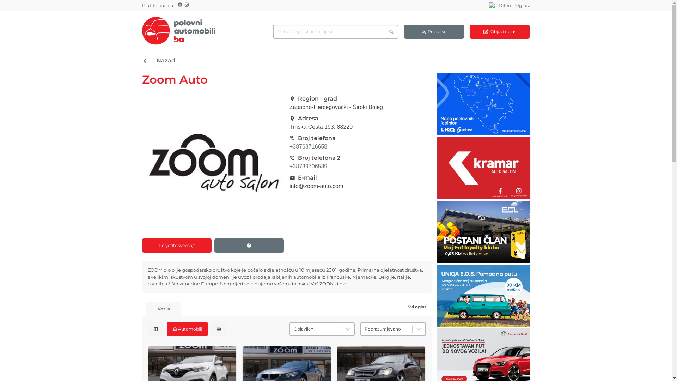 This screenshot has height=381, width=677. Describe the element at coordinates (336, 61) in the screenshot. I see `Nazad` at that location.